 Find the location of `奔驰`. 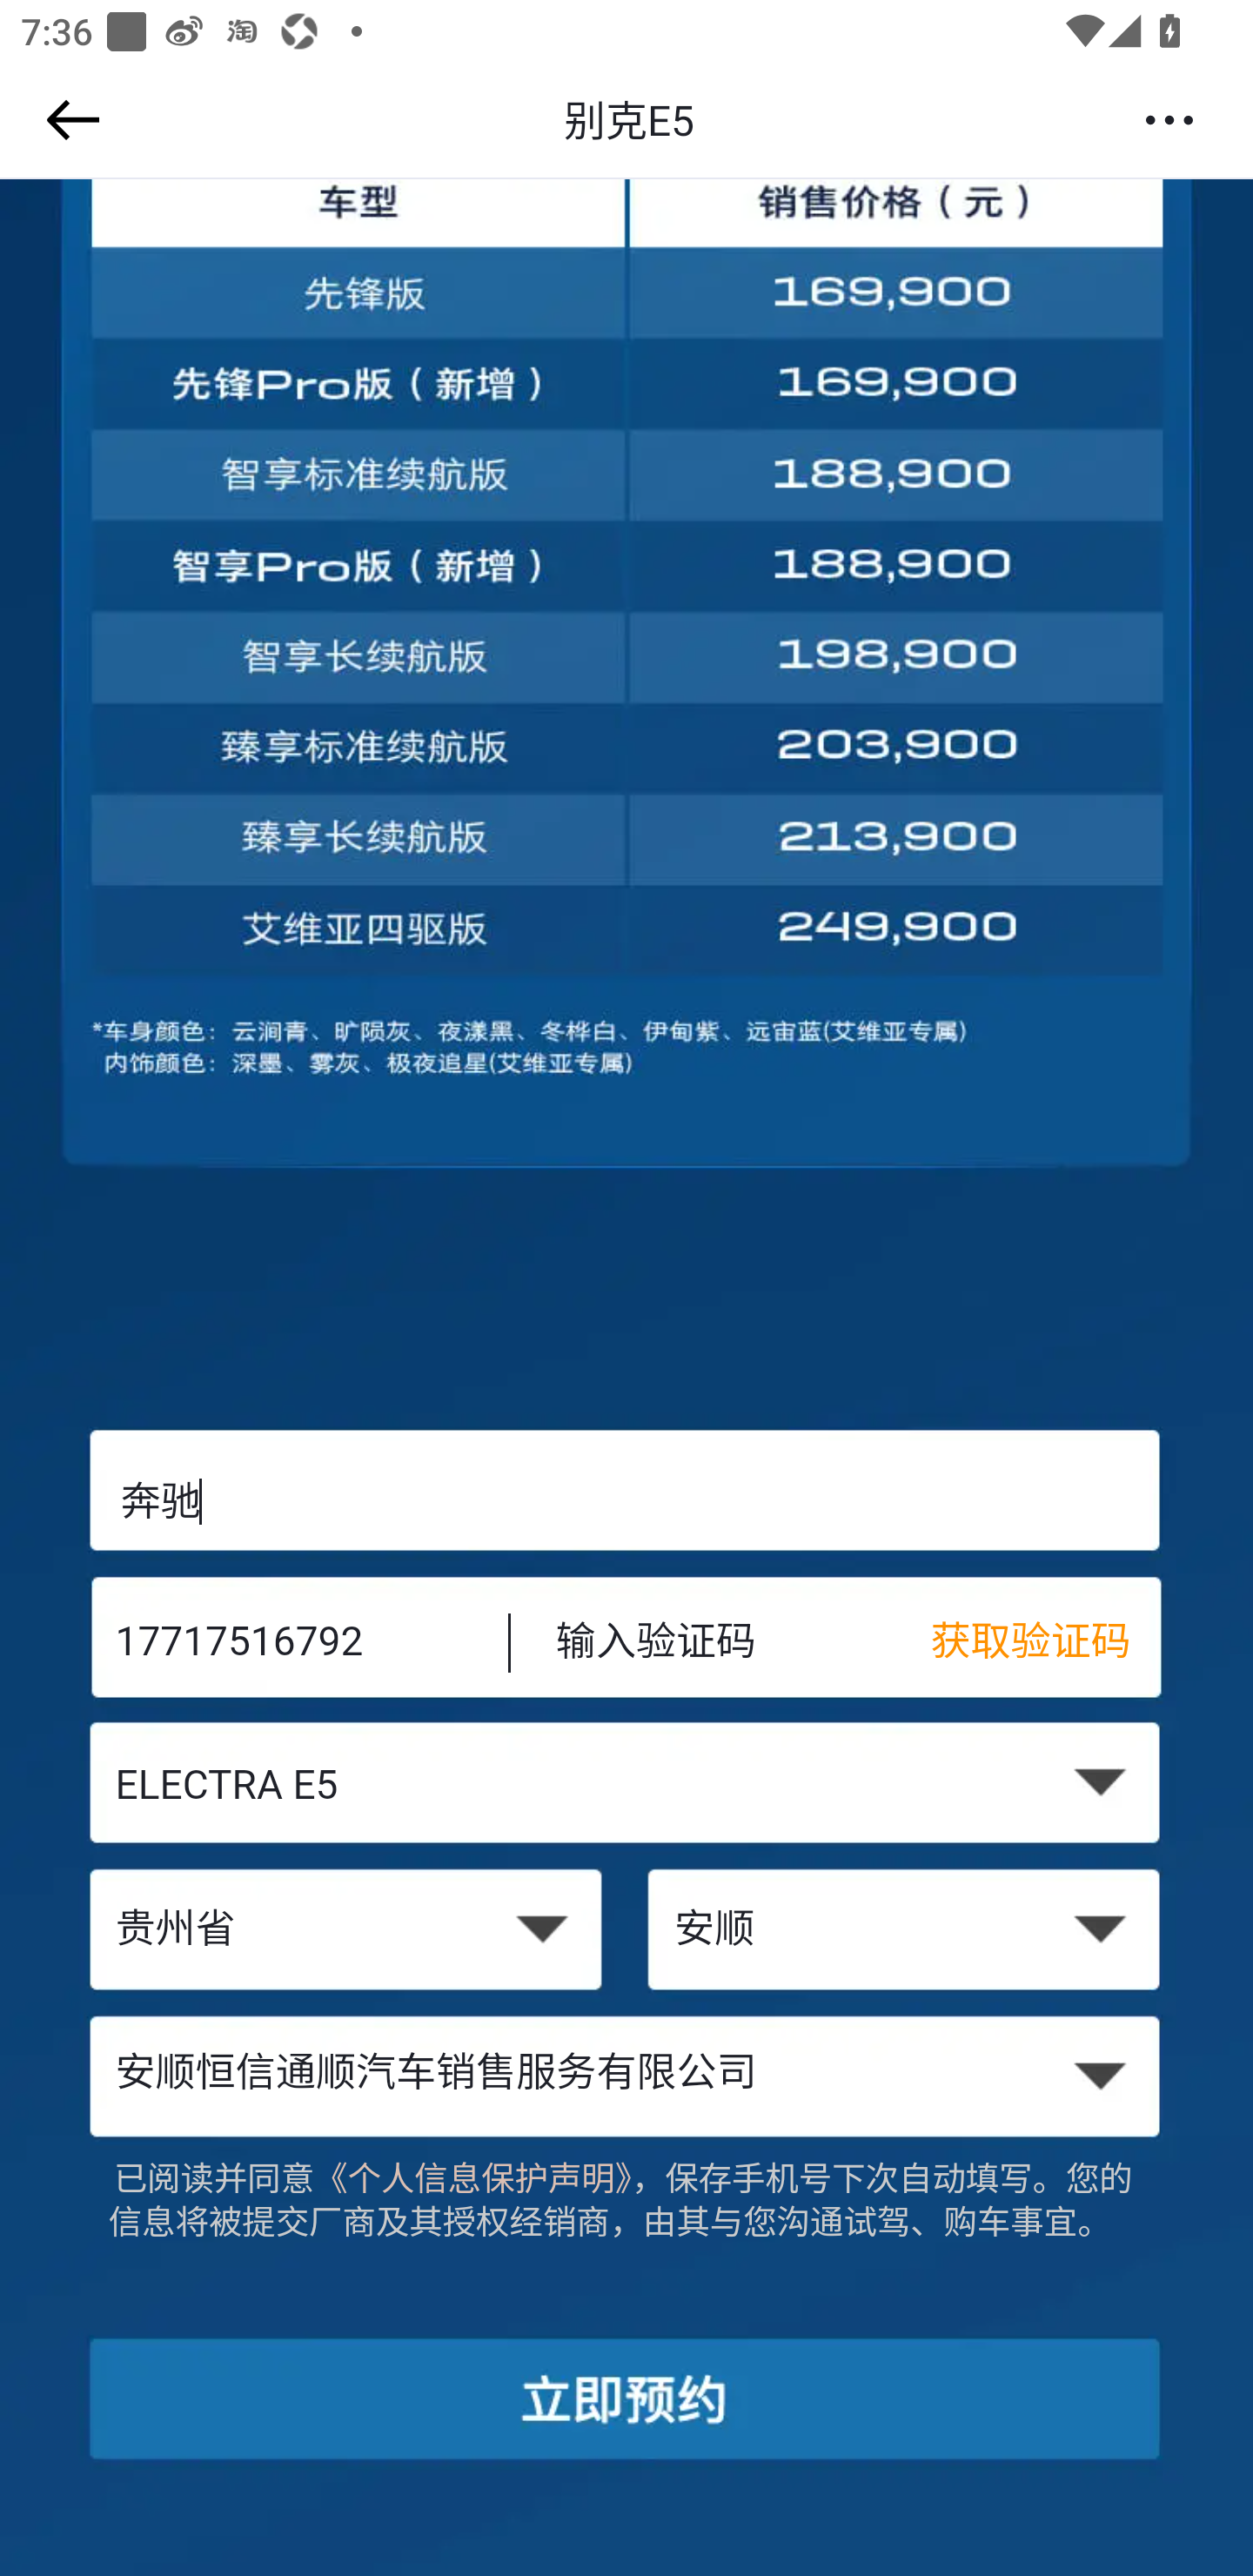

奔驰 is located at coordinates (626, 1500).